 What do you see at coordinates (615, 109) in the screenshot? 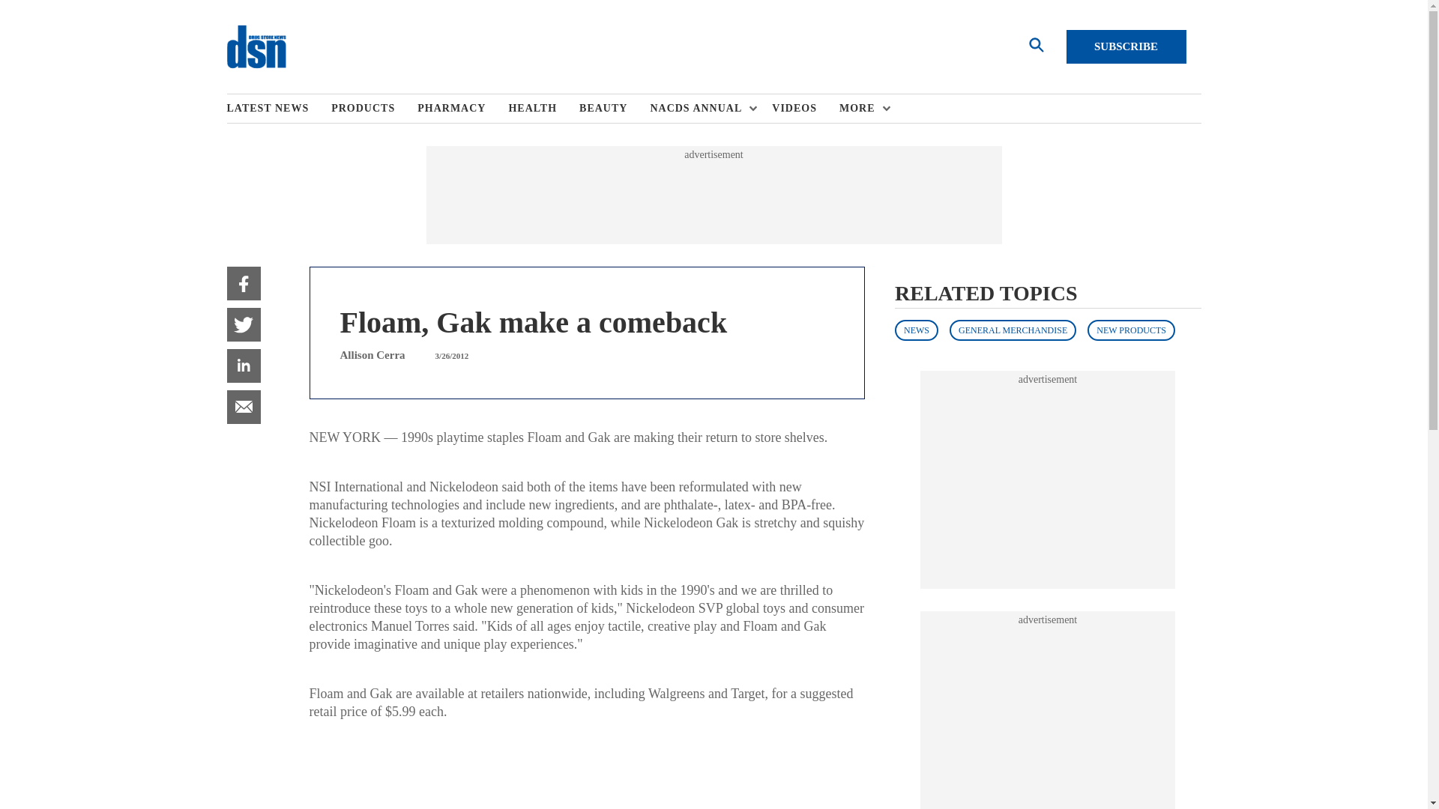
I see `BEAUTY` at bounding box center [615, 109].